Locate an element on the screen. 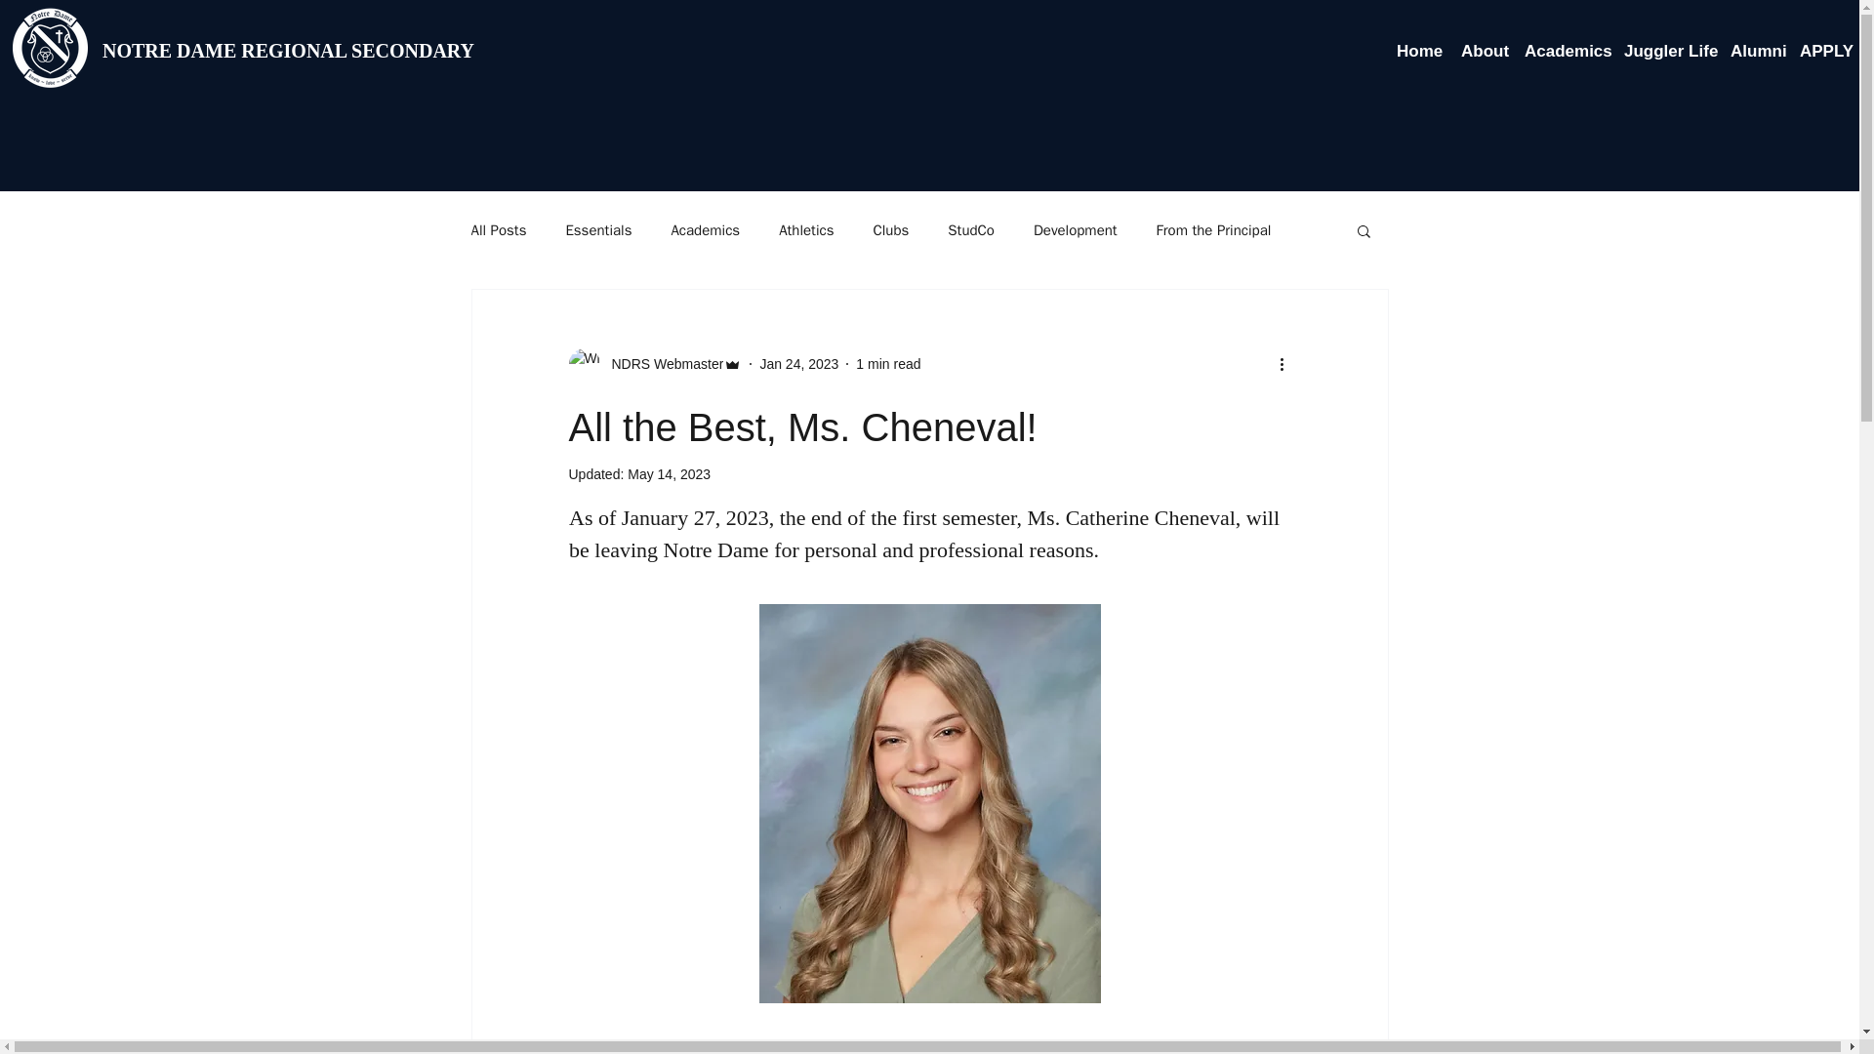  NOTRE DAME REGIONAL SECONDARY is located at coordinates (288, 51).